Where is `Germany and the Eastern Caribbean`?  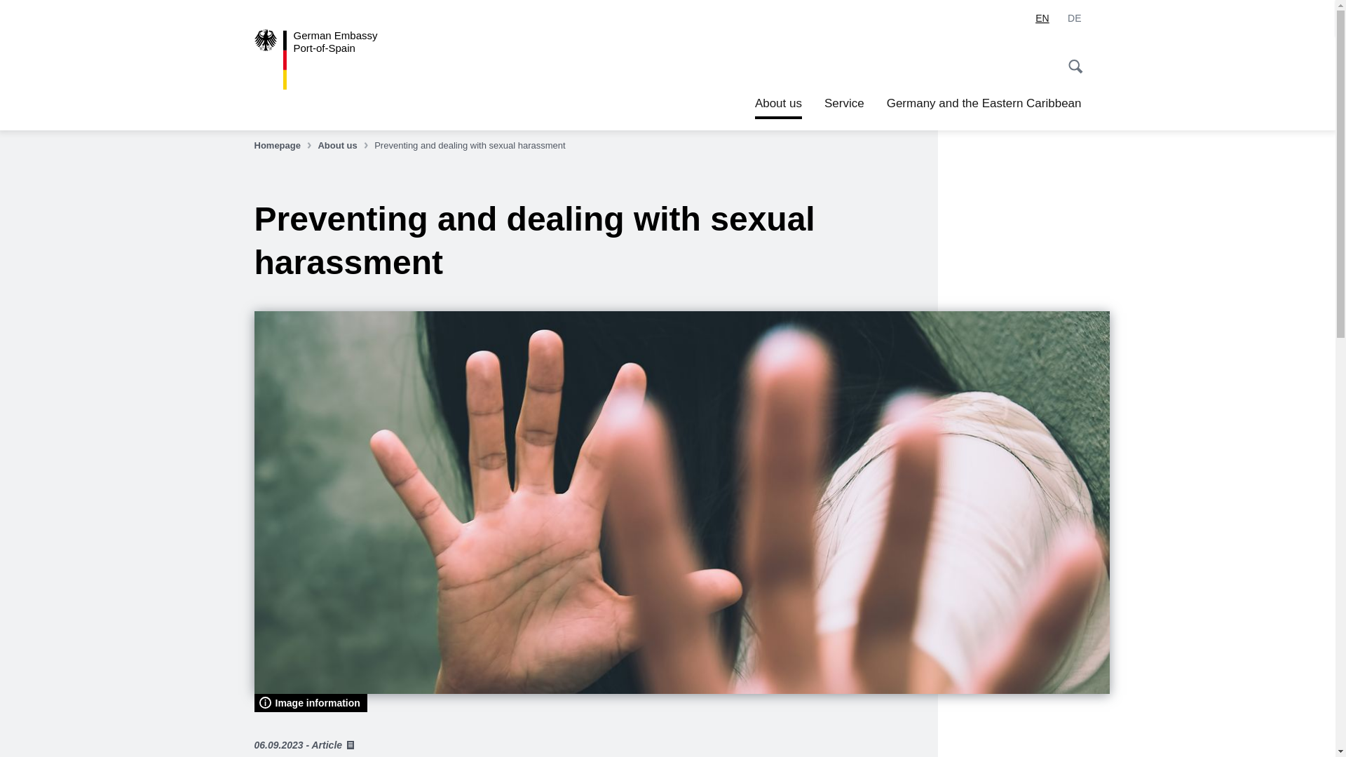 Germany and the Eastern Caribbean is located at coordinates (984, 104).